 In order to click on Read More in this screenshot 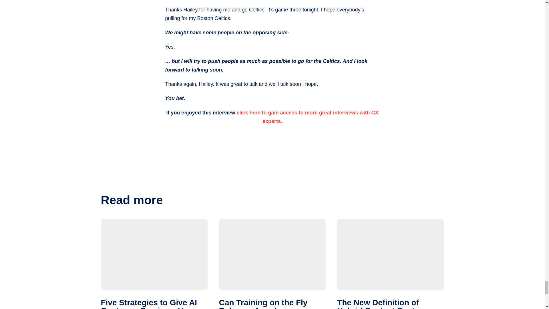, I will do `click(390, 264)`.